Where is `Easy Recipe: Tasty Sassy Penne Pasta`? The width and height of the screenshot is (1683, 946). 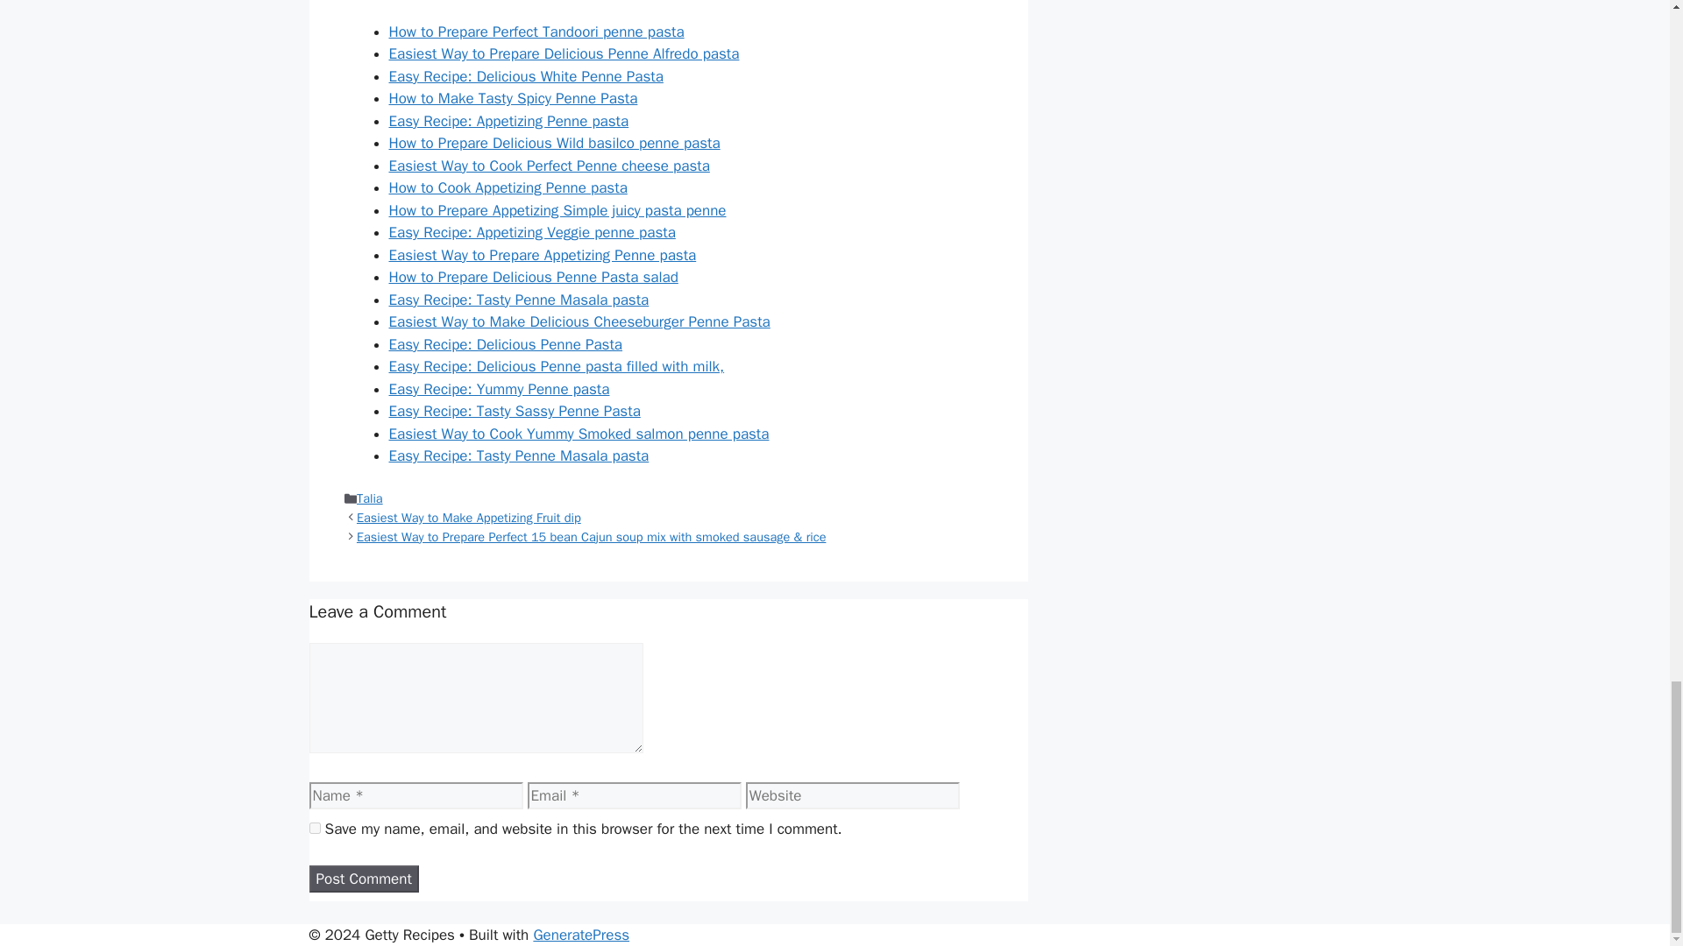 Easy Recipe: Tasty Sassy Penne Pasta is located at coordinates (515, 411).